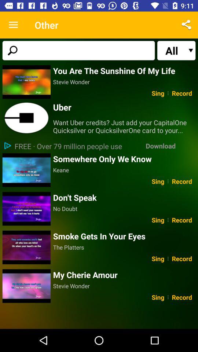 The image size is (198, 352). Describe the element at coordinates (68, 146) in the screenshot. I see `flip until free over 79 icon` at that location.